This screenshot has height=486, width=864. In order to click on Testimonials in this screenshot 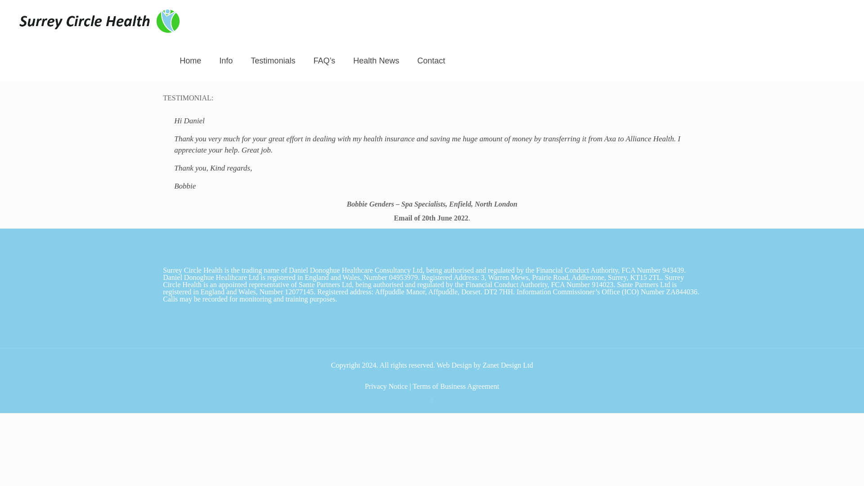, I will do `click(273, 60)`.